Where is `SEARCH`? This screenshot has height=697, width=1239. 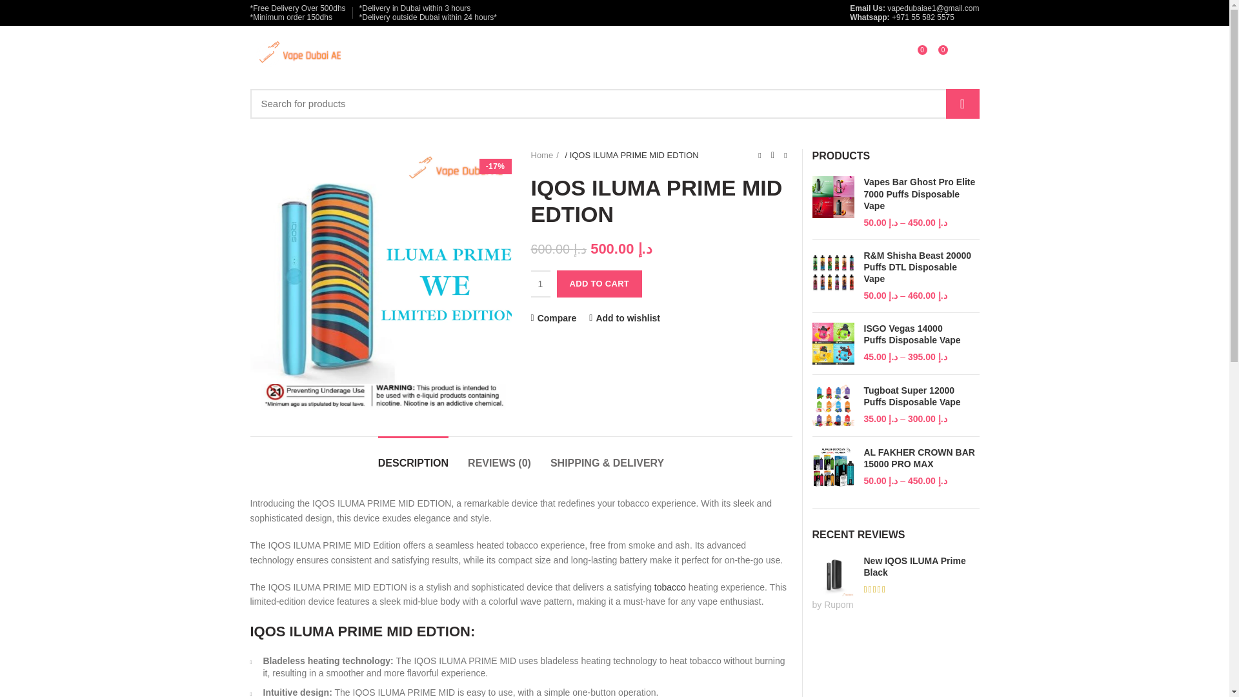
SEARCH is located at coordinates (963, 103).